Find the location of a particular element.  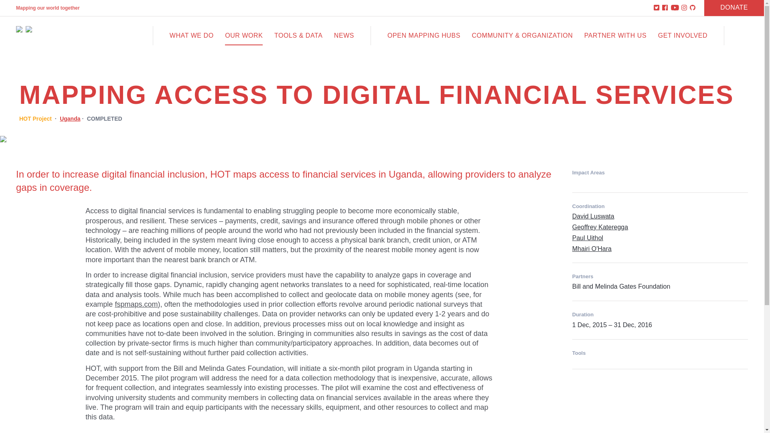

Search is located at coordinates (744, 36).